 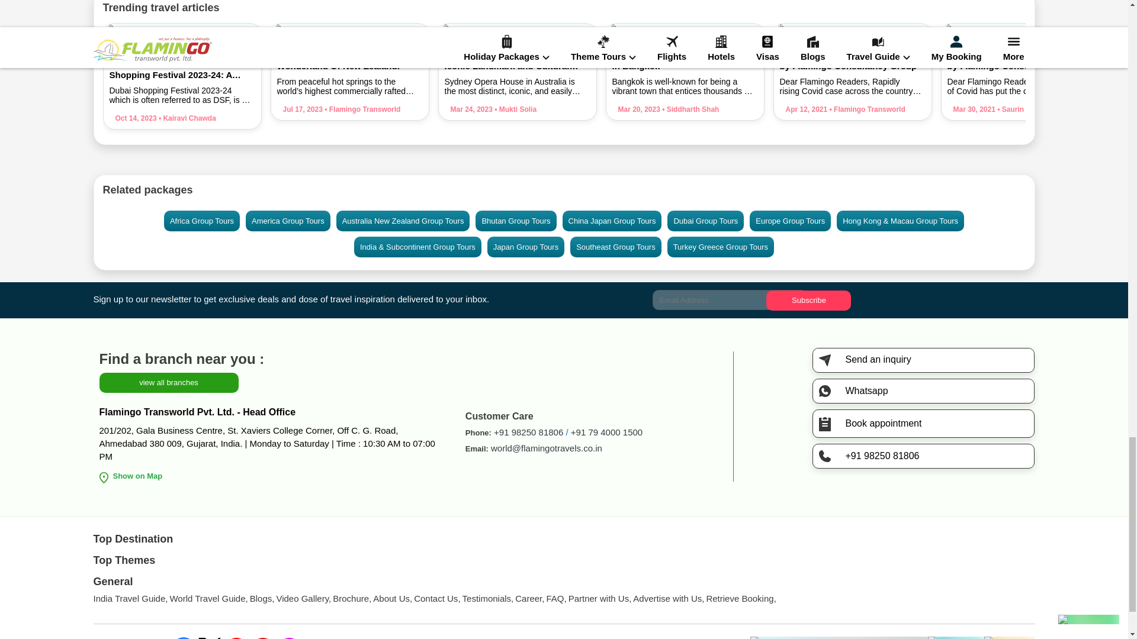 I want to click on Flamingo Transworld, so click(x=362, y=109).